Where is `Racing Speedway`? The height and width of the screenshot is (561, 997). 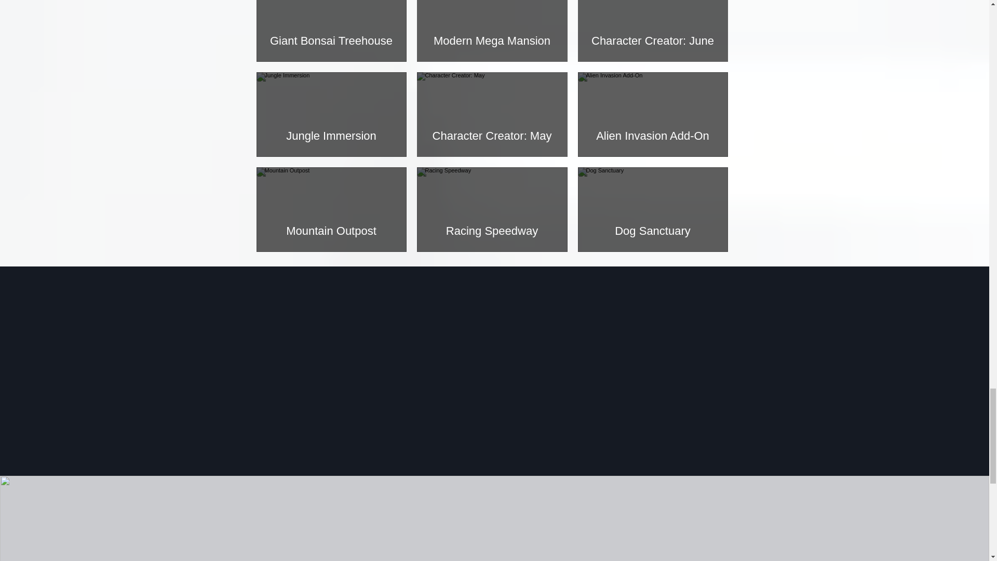 Racing Speedway is located at coordinates (492, 231).